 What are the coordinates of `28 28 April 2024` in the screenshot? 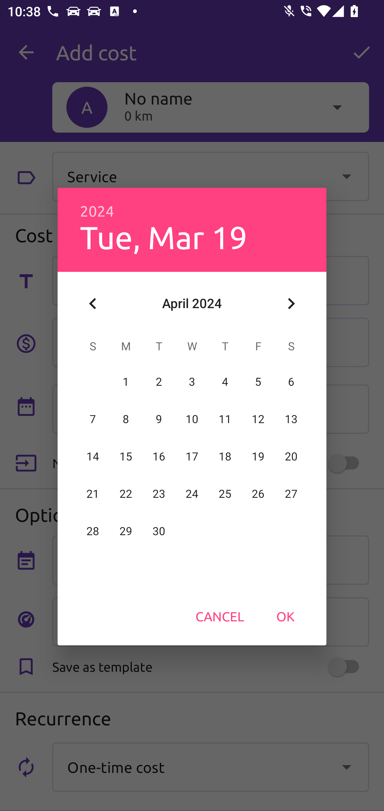 It's located at (93, 531).